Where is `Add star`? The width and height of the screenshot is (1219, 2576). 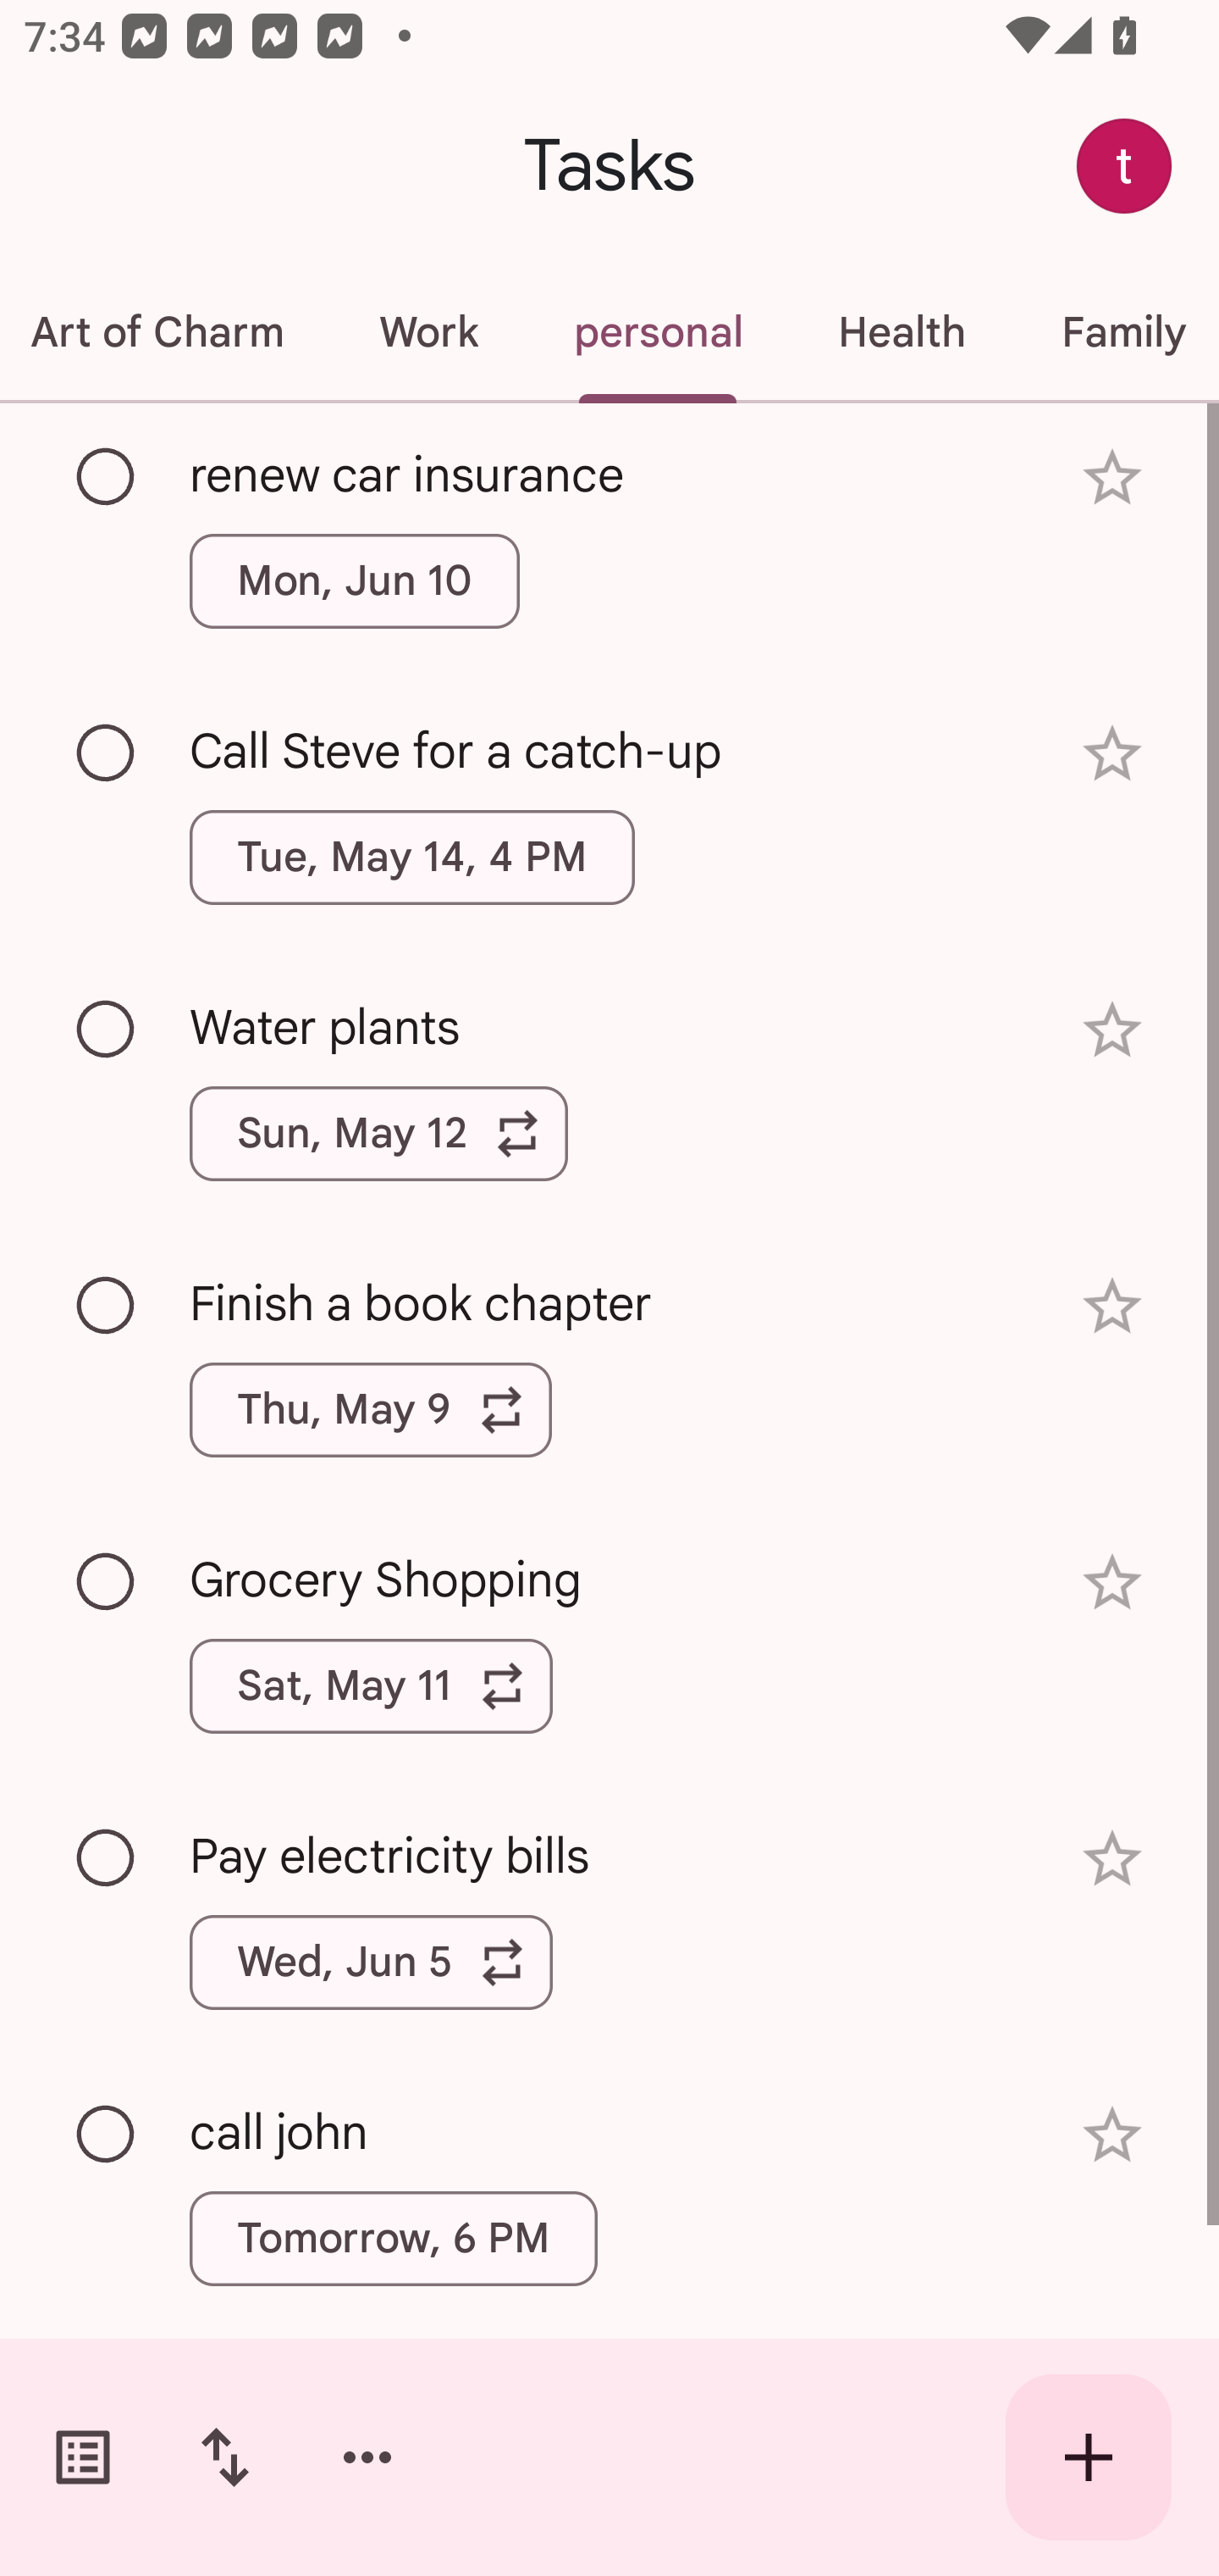 Add star is located at coordinates (1112, 1307).